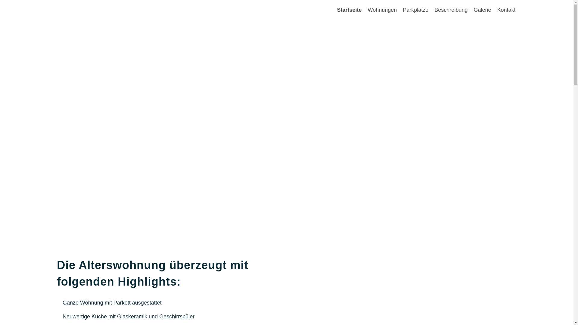 The width and height of the screenshot is (578, 325). I want to click on Beschreibung, so click(451, 10).